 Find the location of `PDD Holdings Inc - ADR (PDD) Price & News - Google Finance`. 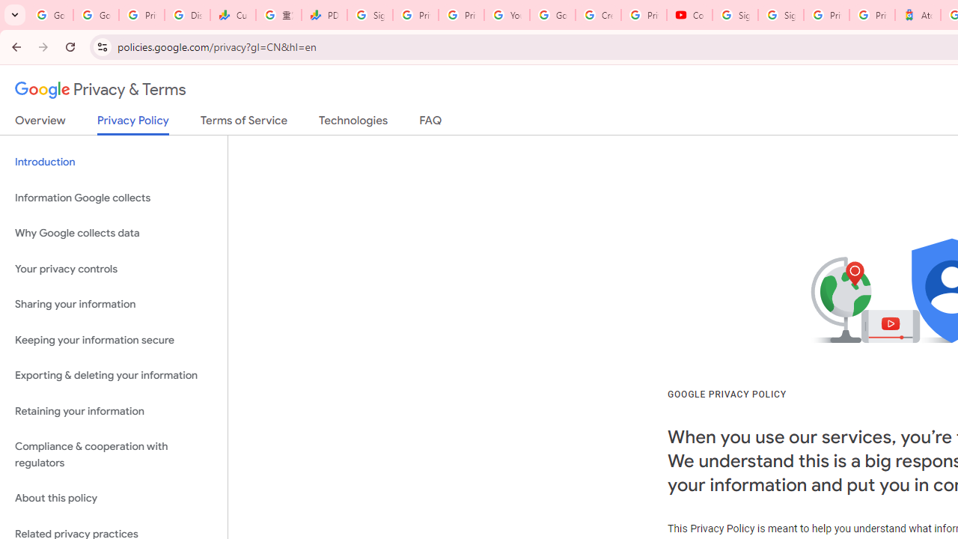

PDD Holdings Inc - ADR (PDD) Price & News - Google Finance is located at coordinates (325, 15).